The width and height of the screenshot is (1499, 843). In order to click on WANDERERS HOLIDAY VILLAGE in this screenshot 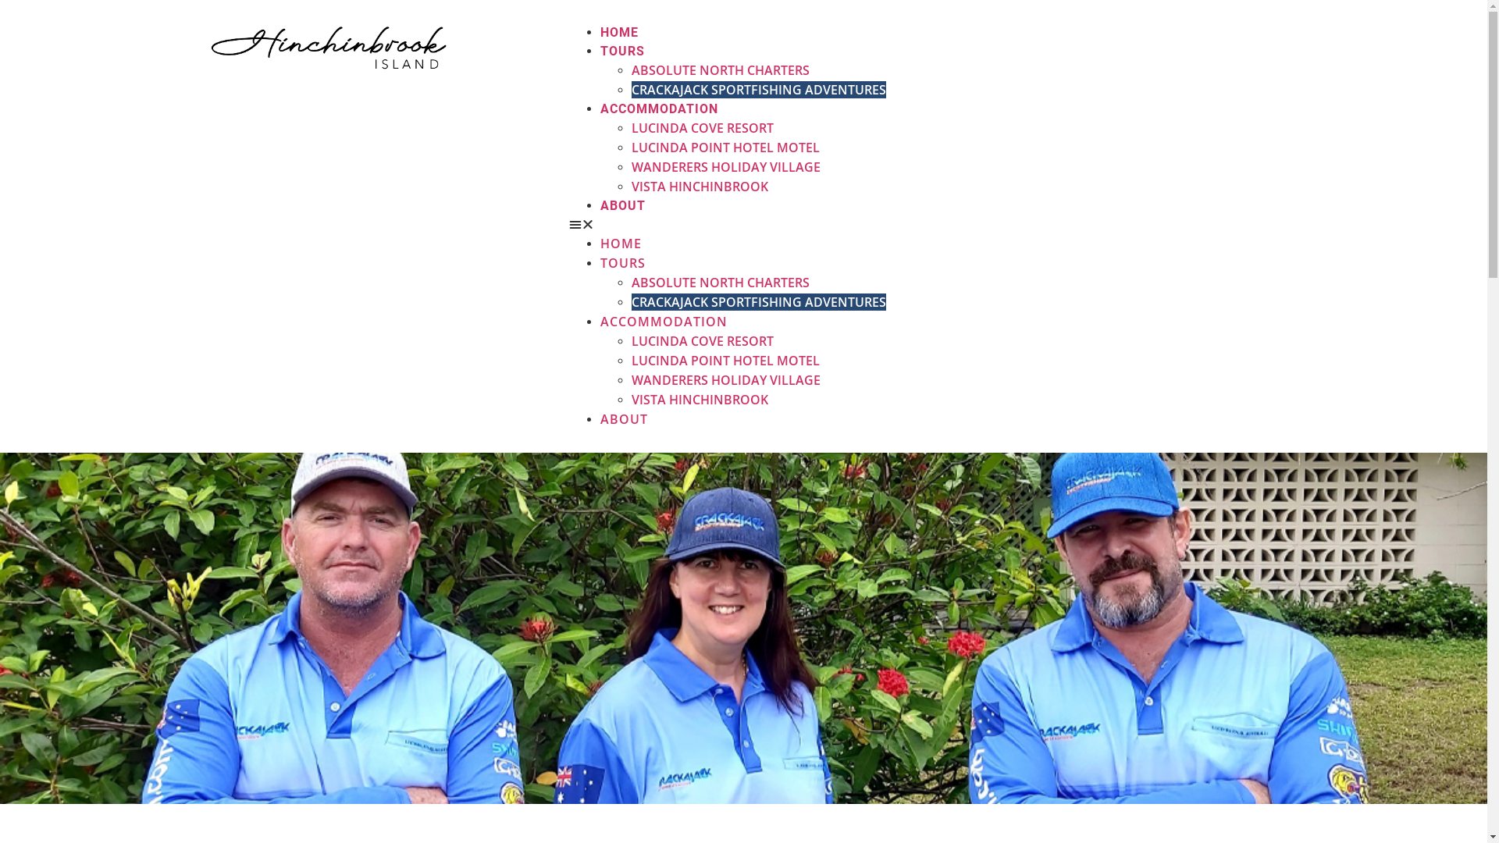, I will do `click(726, 380)`.